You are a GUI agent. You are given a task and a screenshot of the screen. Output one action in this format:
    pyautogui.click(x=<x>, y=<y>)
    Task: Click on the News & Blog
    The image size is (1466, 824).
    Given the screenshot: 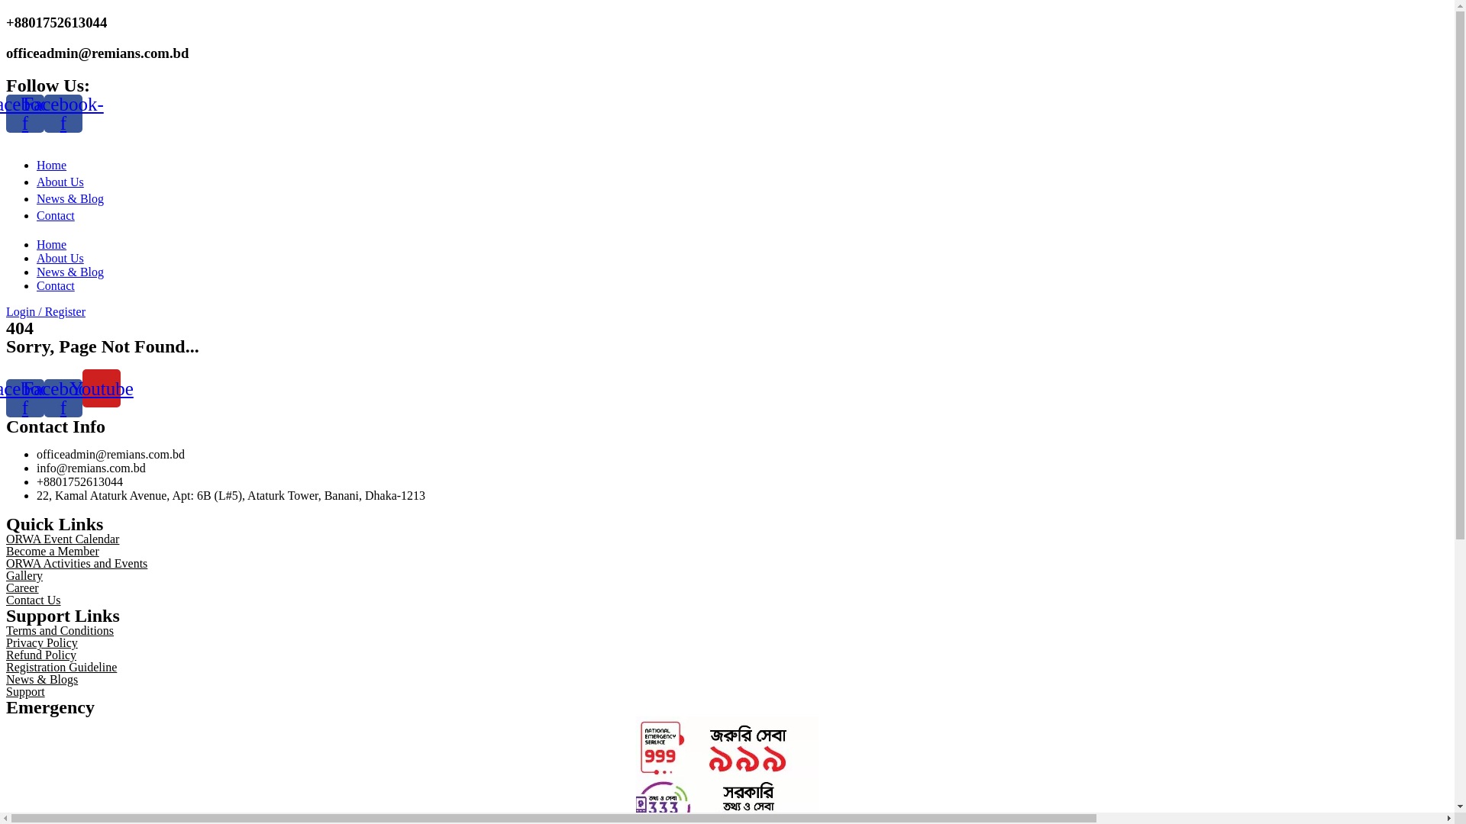 What is the action you would take?
    pyautogui.click(x=742, y=201)
    